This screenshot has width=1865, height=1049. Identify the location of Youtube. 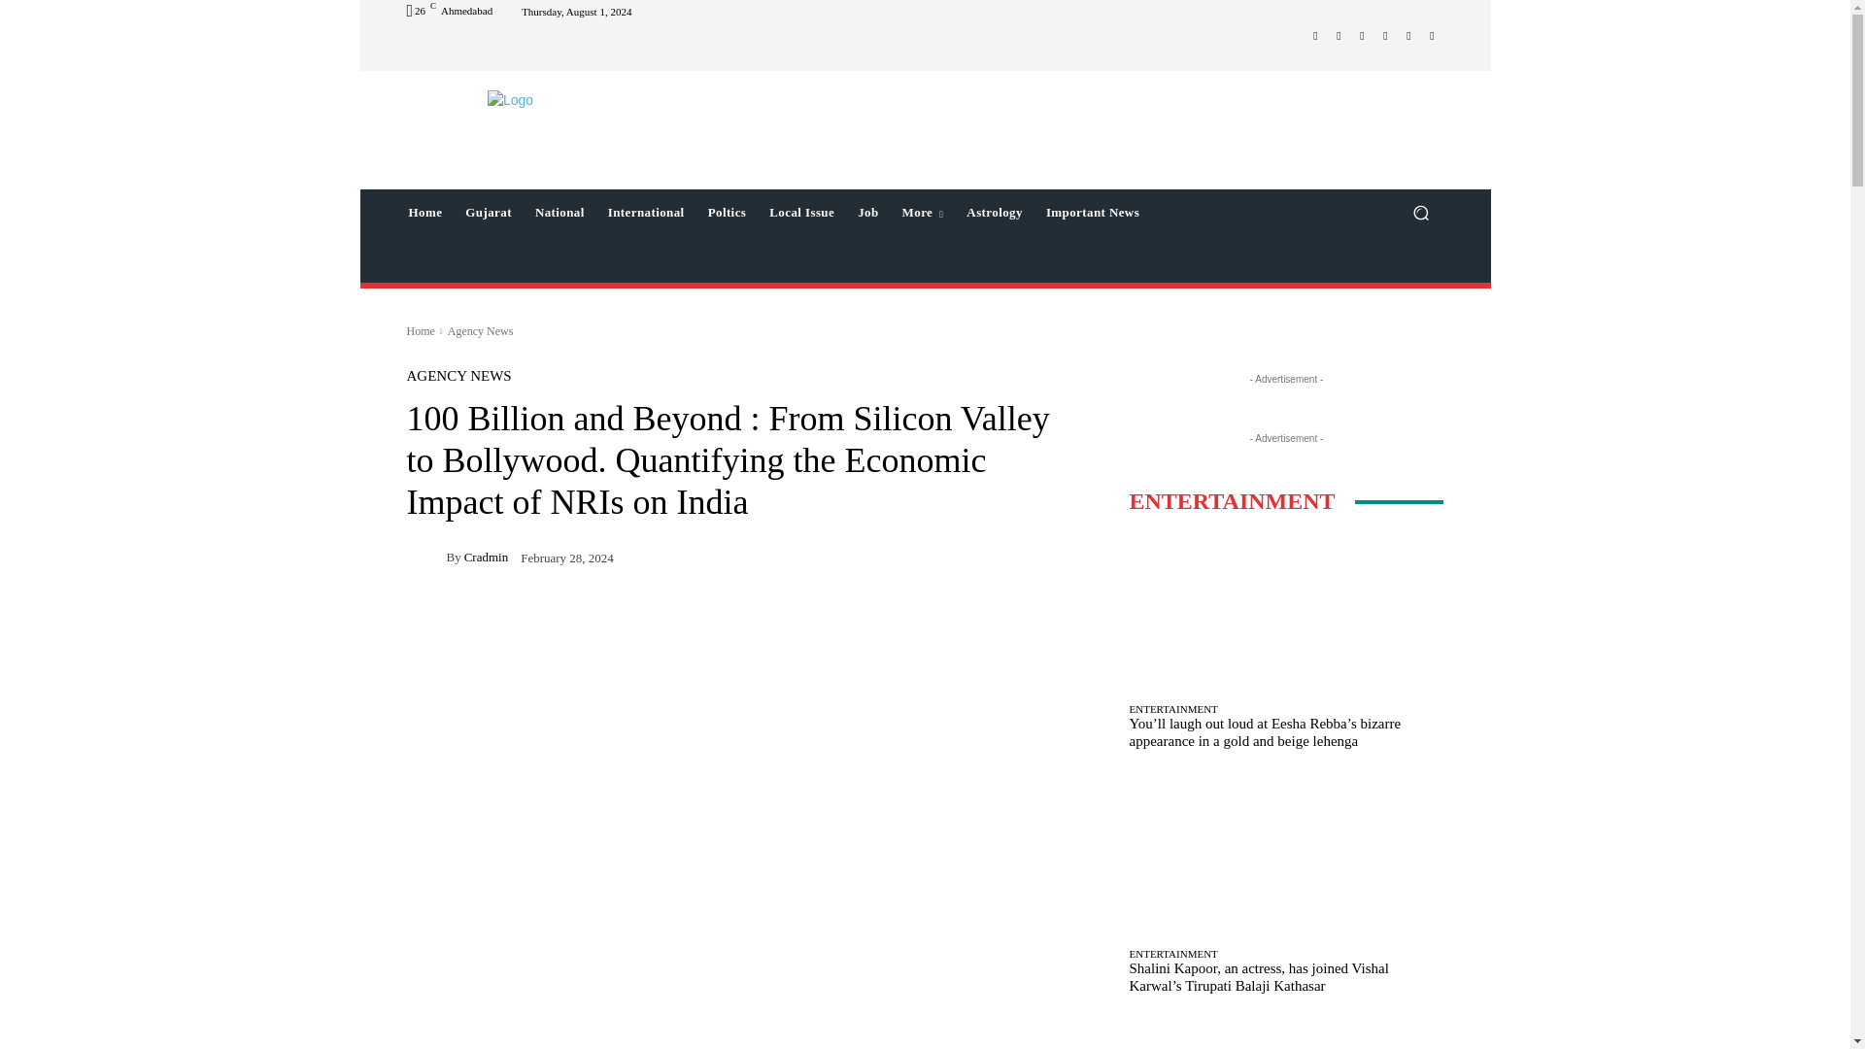
(1432, 34).